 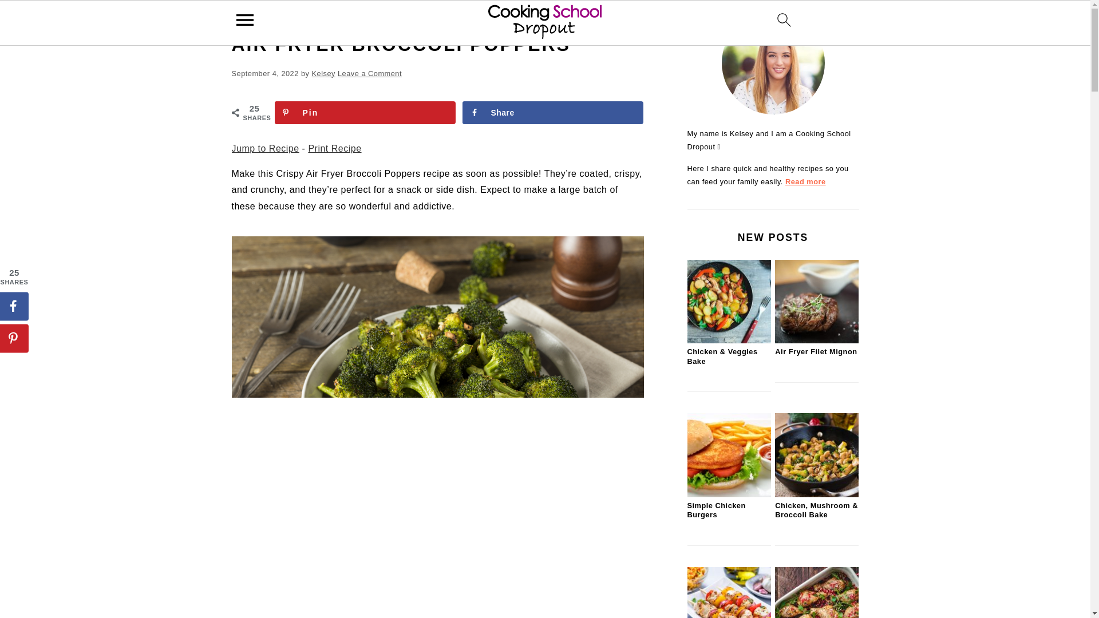 What do you see at coordinates (784, 19) in the screenshot?
I see `search icon` at bounding box center [784, 19].